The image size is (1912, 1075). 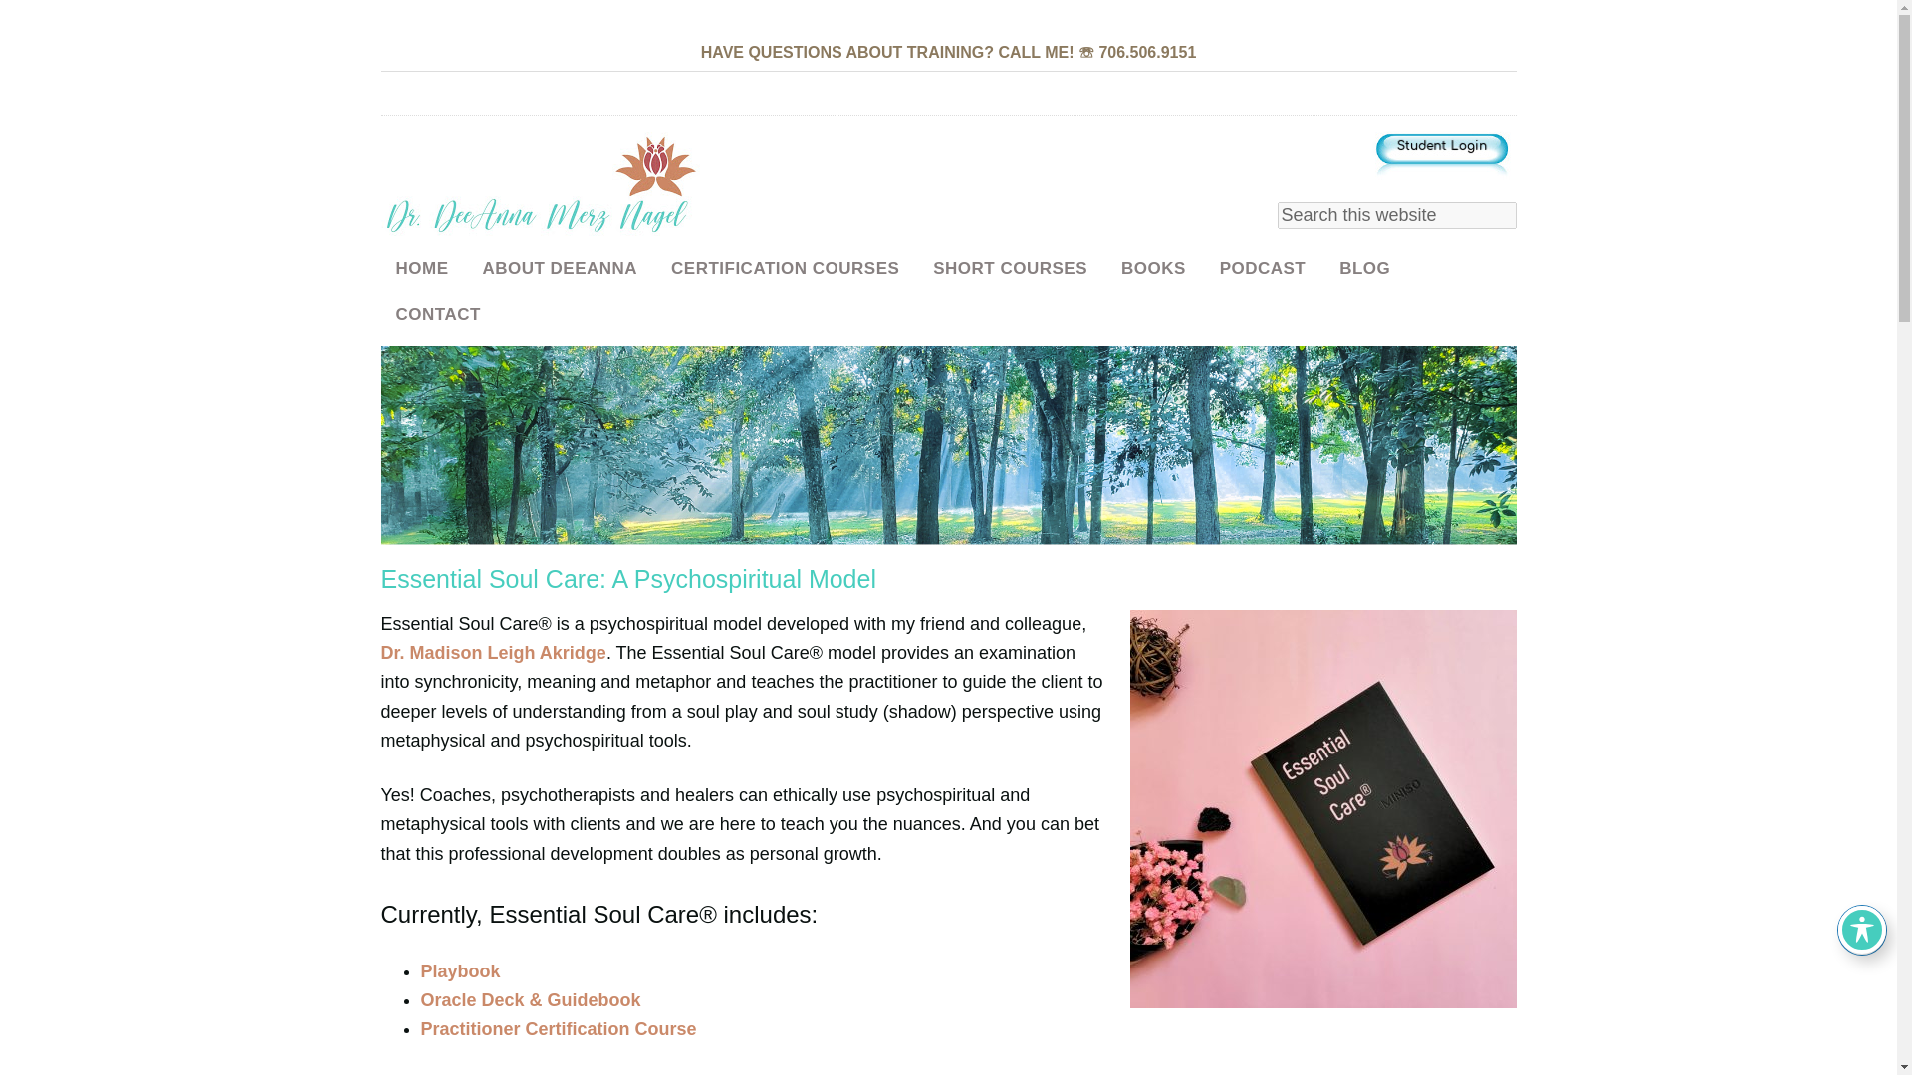 What do you see at coordinates (421, 269) in the screenshot?
I see `HOME` at bounding box center [421, 269].